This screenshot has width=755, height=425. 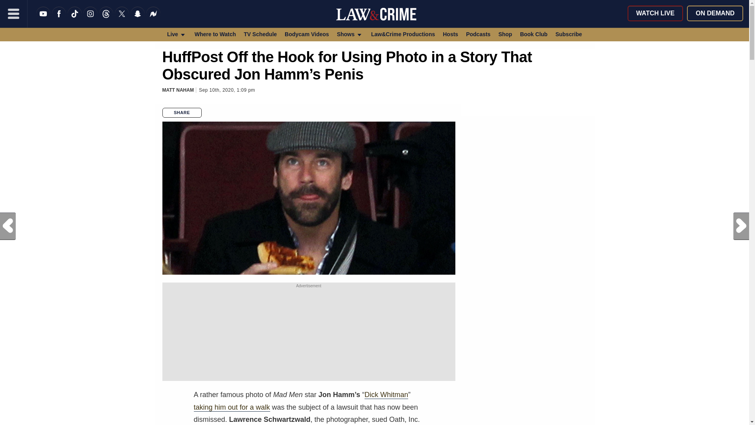 I want to click on Like us on Facebook, so click(x=59, y=18).